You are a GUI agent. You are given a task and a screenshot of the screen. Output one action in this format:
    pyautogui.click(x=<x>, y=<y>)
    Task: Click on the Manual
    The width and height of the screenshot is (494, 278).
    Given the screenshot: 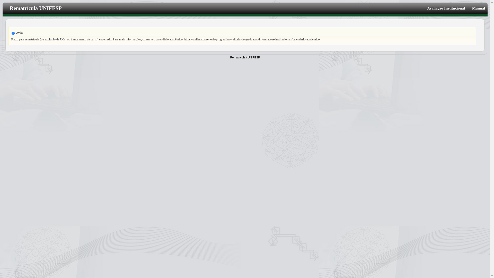 What is the action you would take?
    pyautogui.click(x=477, y=8)
    